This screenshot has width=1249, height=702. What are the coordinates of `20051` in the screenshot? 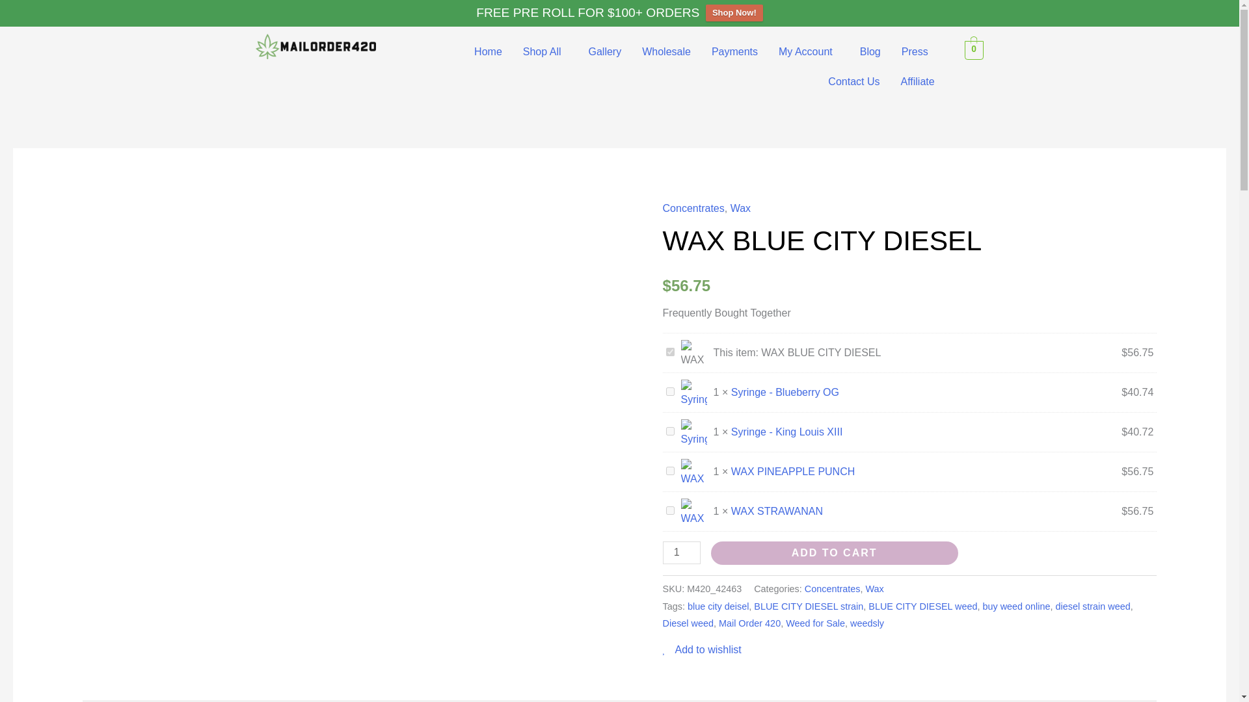 It's located at (670, 510).